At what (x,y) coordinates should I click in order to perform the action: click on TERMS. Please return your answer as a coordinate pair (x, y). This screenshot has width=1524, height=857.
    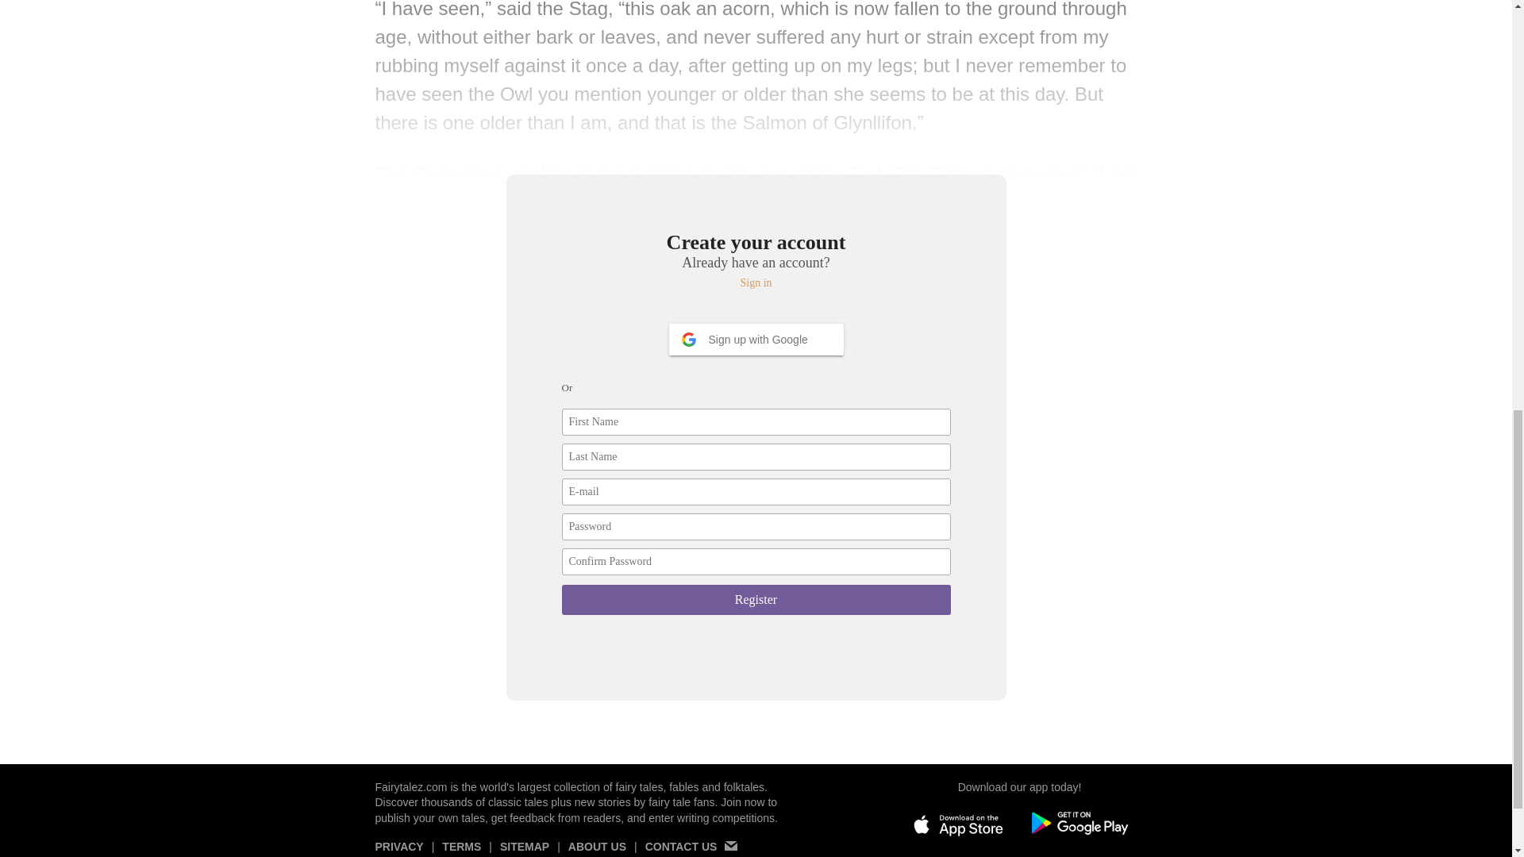
    Looking at the image, I should click on (461, 849).